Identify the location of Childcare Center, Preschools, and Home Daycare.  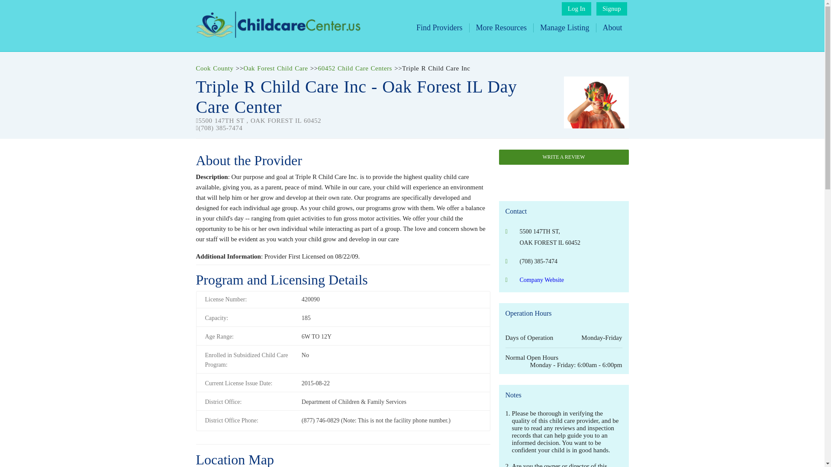
(277, 35).